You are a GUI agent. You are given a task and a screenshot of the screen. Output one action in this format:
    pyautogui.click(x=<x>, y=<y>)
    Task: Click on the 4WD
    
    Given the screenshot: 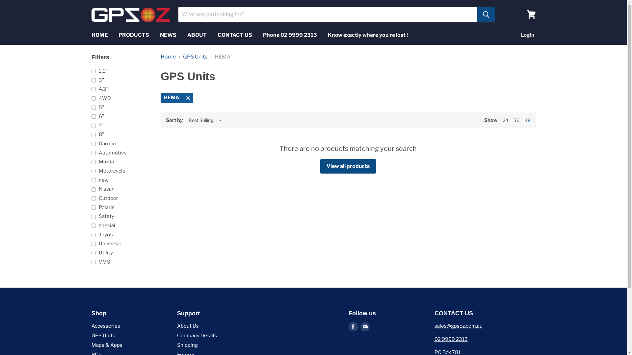 What is the action you would take?
    pyautogui.click(x=121, y=98)
    